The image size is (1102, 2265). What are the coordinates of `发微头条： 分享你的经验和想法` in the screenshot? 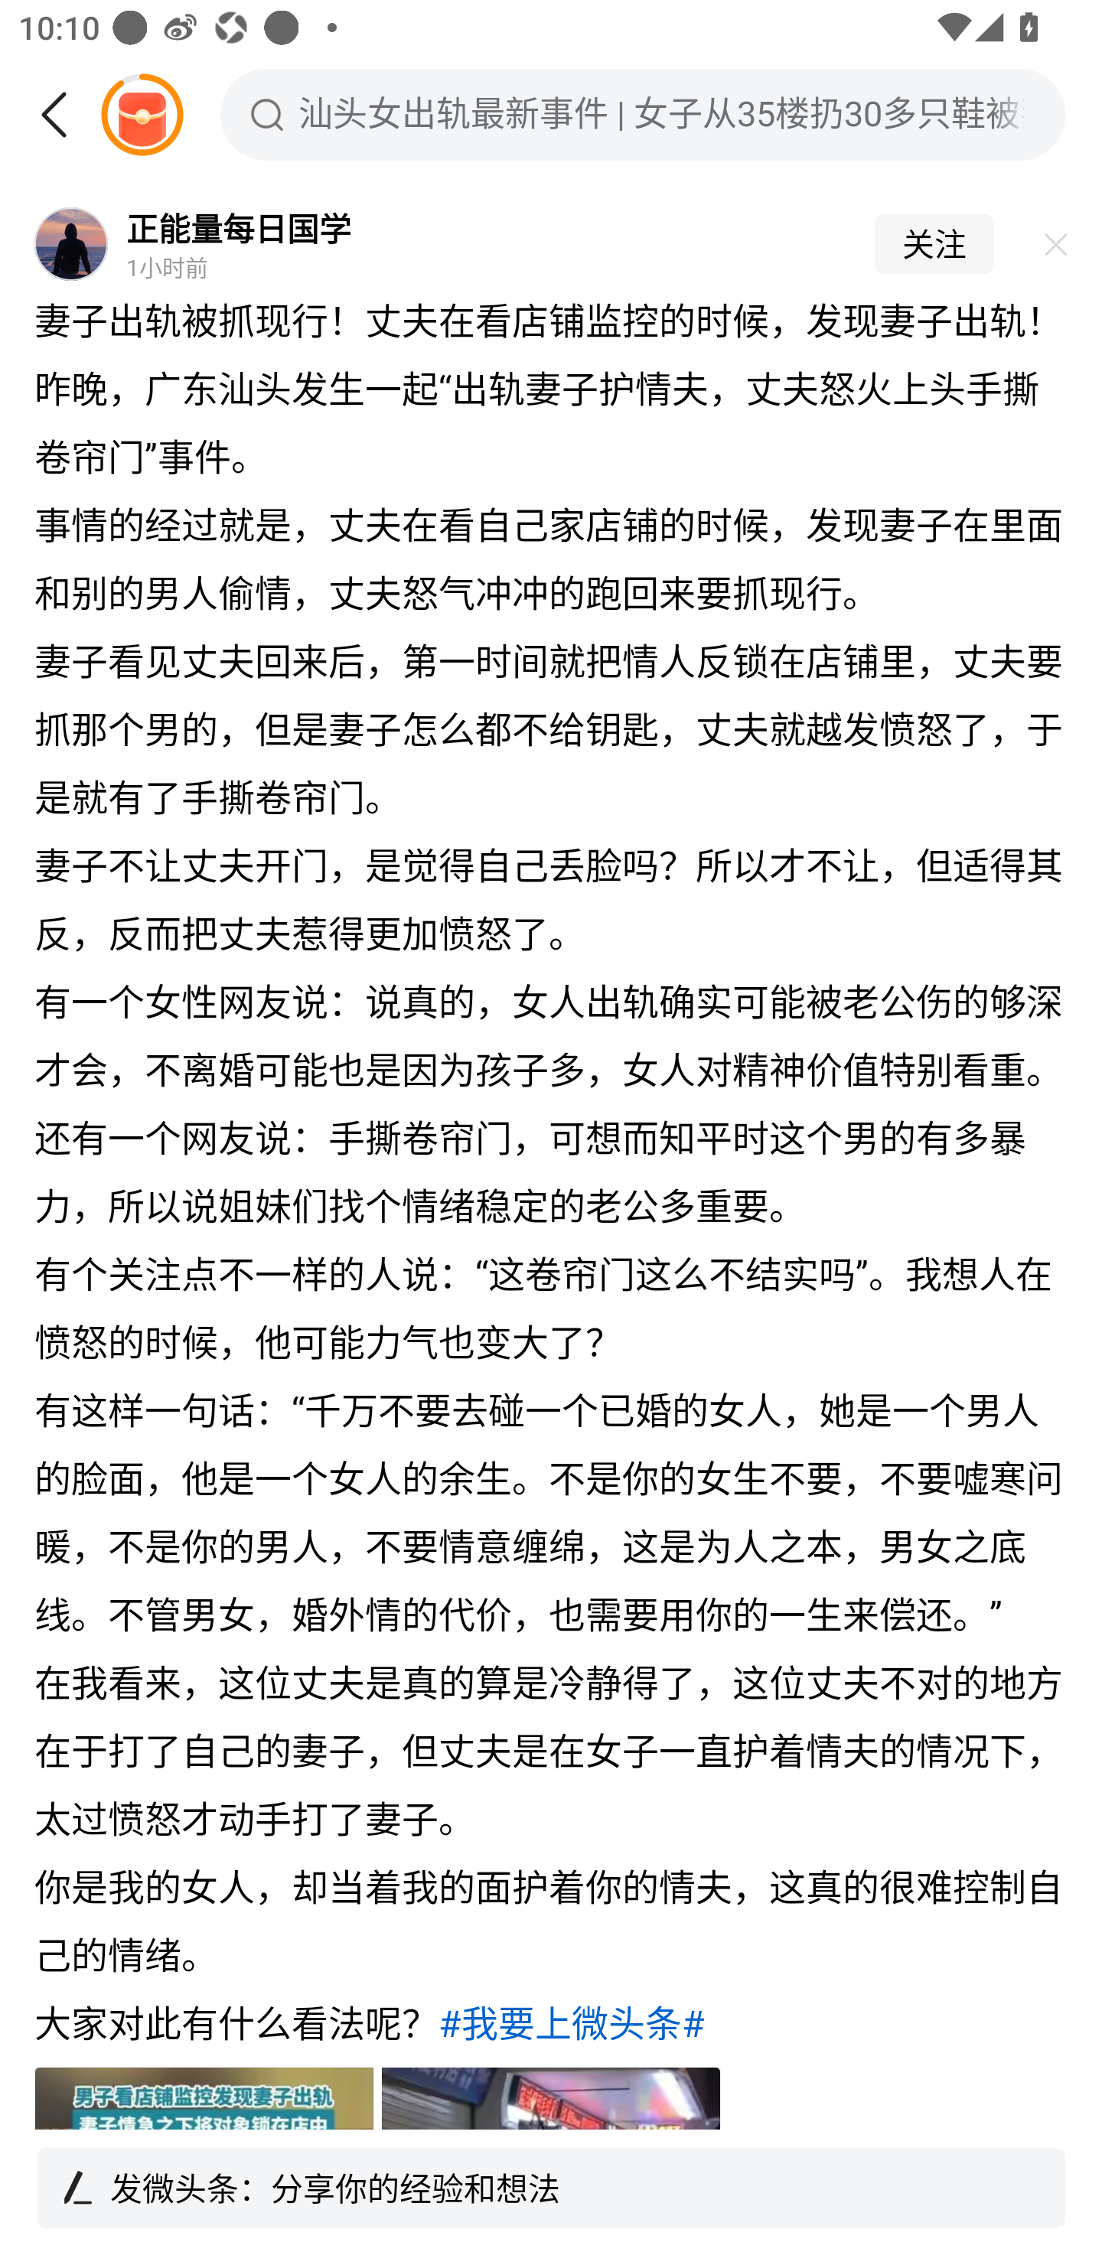 It's located at (551, 2197).